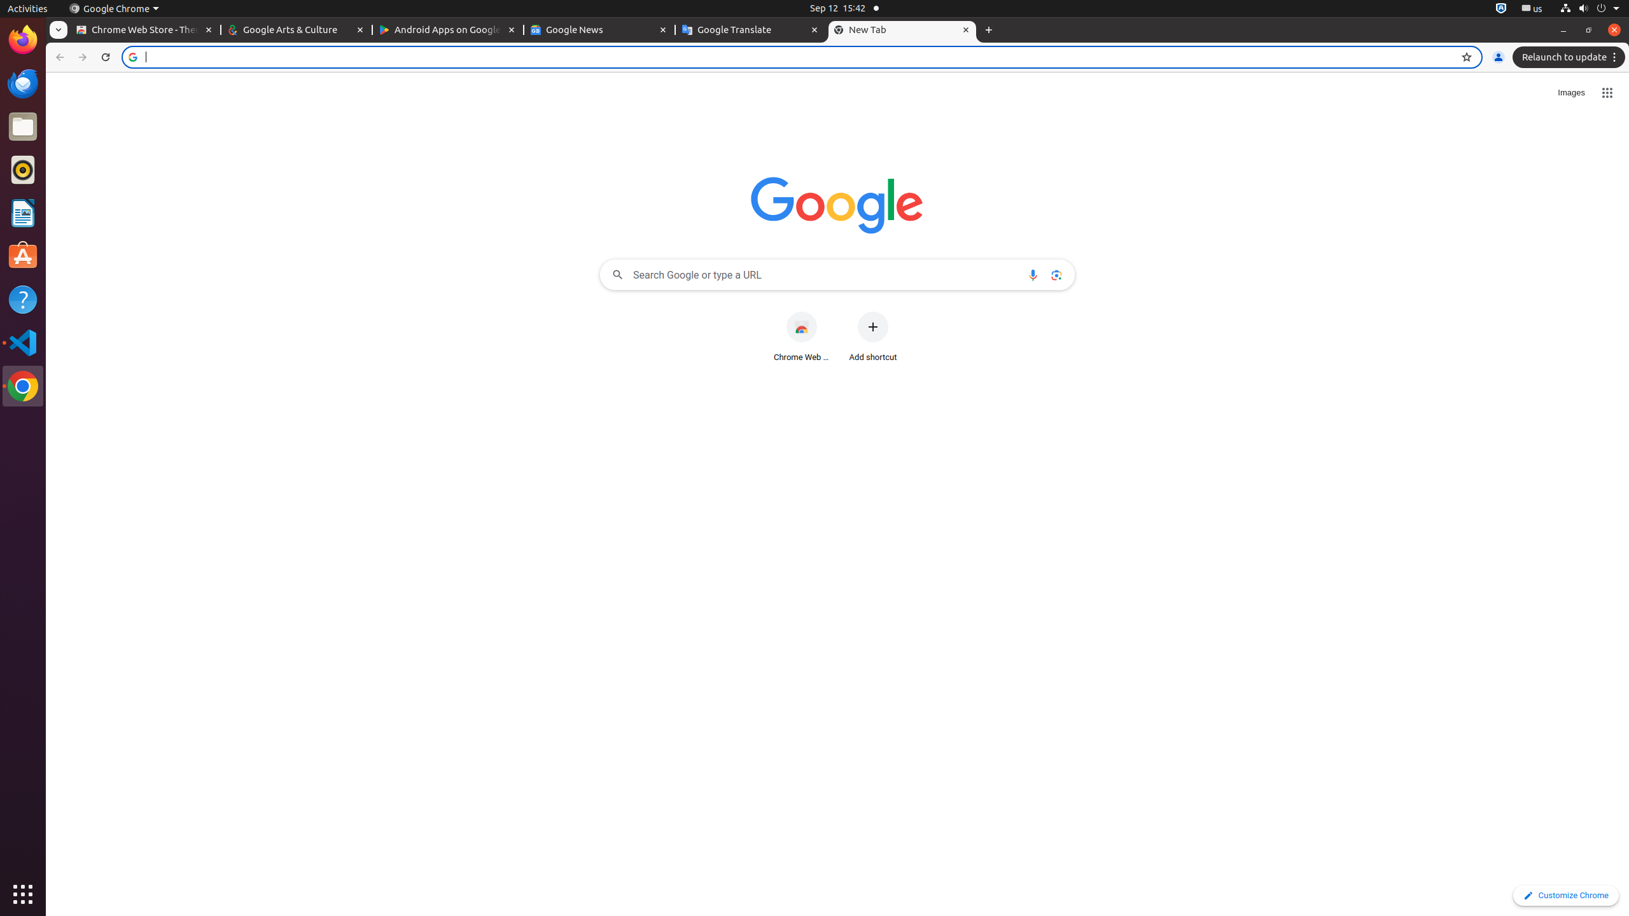 Image resolution: width=1629 pixels, height=916 pixels. I want to click on Visual Studio Code, so click(23, 342).